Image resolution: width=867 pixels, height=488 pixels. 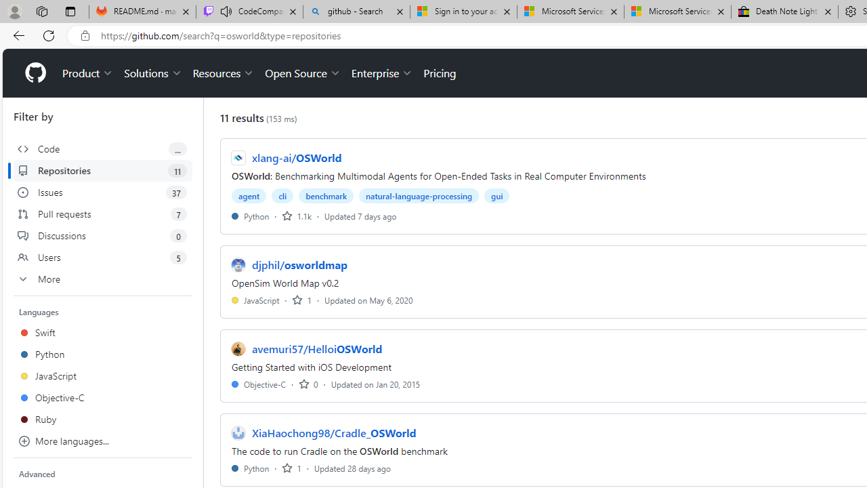 I want to click on Product, so click(x=88, y=73).